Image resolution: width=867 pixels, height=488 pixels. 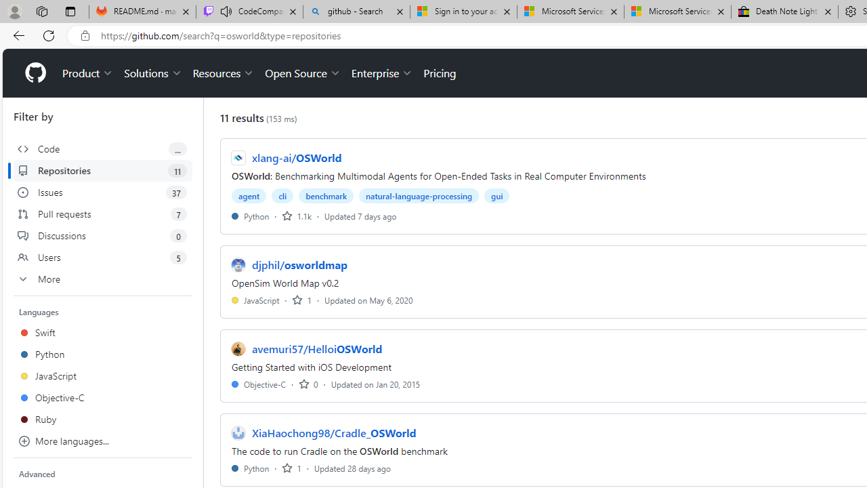 I want to click on Product, so click(x=88, y=73).